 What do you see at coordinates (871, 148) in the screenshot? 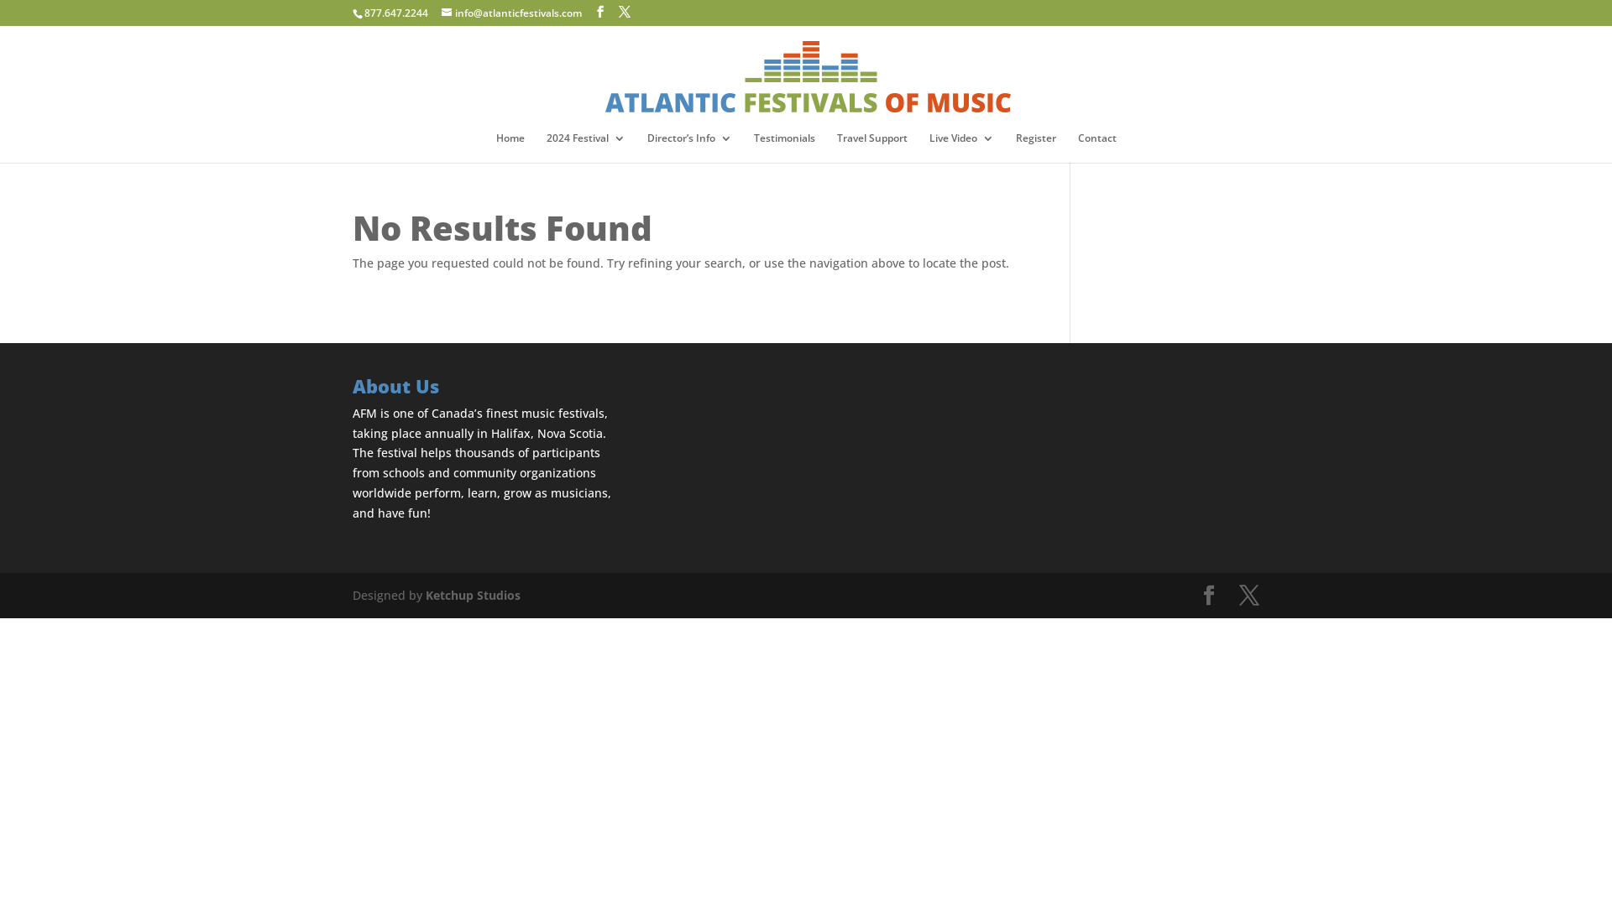
I see `Travel Support` at bounding box center [871, 148].